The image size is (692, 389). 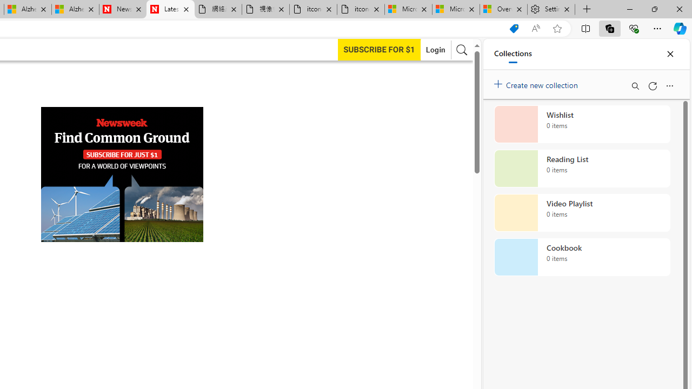 I want to click on Cookbook collection, 0 items, so click(x=582, y=257).